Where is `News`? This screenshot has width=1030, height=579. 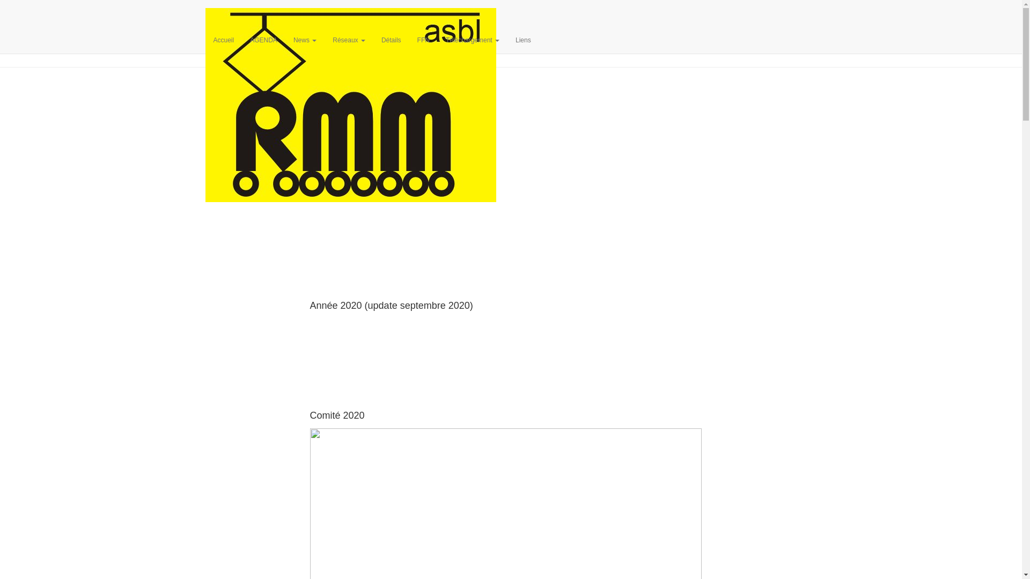
News is located at coordinates (305, 40).